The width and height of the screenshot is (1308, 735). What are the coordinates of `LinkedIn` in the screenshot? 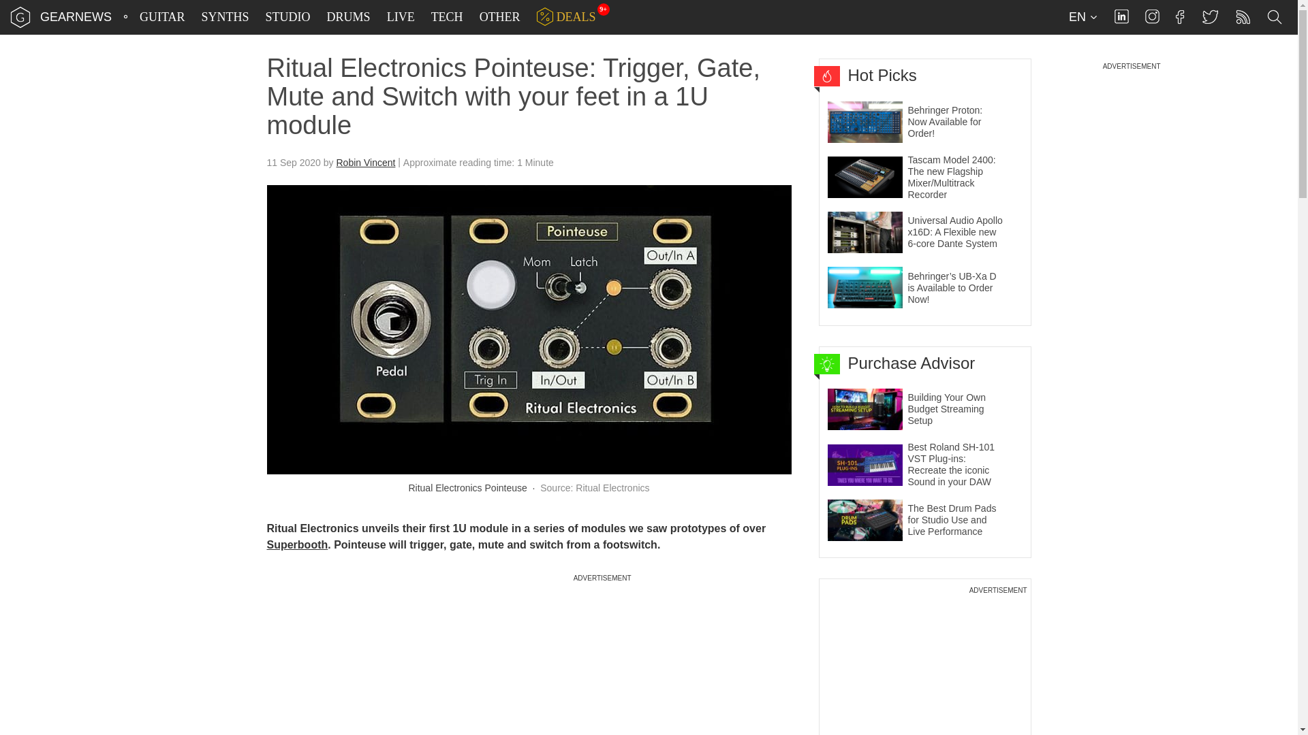 It's located at (1121, 16).